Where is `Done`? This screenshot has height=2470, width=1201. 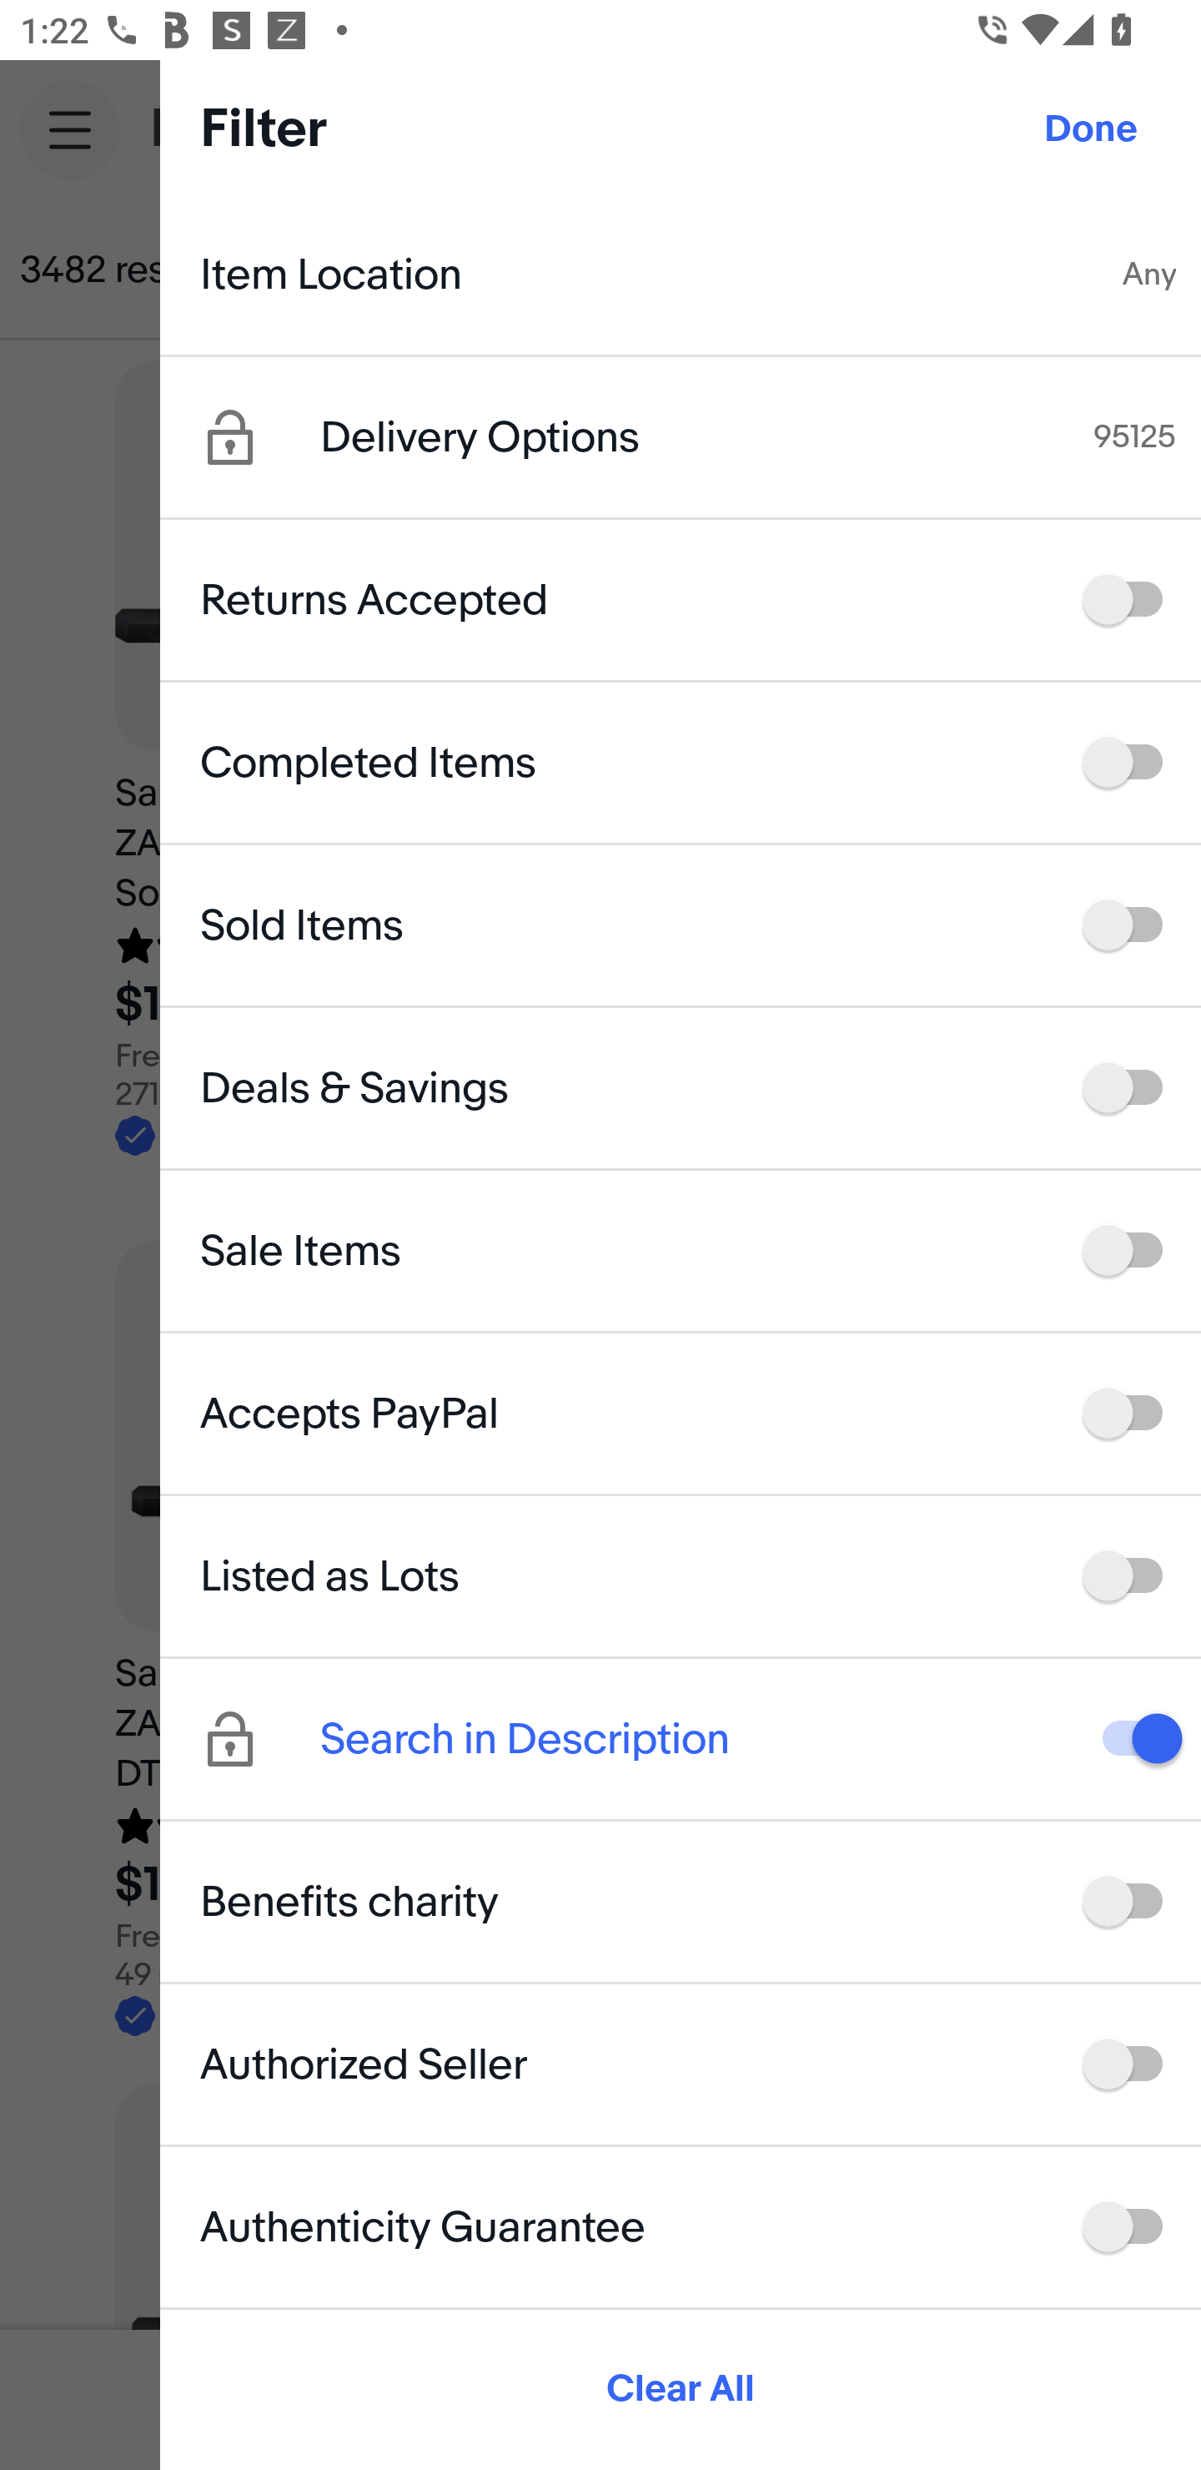 Done is located at coordinates (1091, 129).